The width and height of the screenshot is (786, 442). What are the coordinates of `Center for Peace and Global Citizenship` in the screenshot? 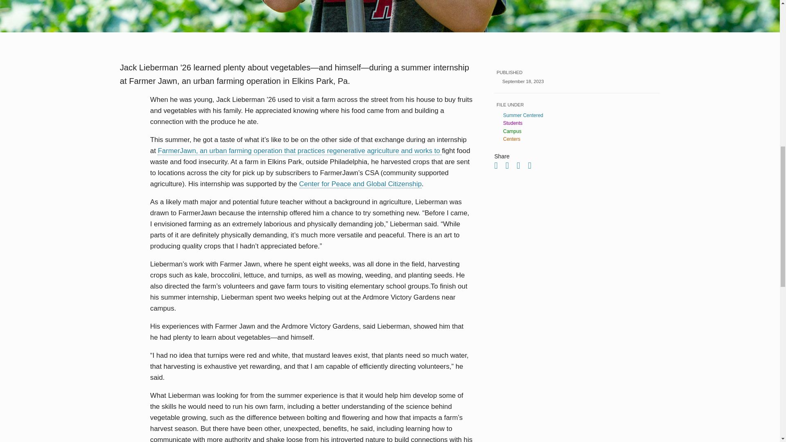 It's located at (360, 184).